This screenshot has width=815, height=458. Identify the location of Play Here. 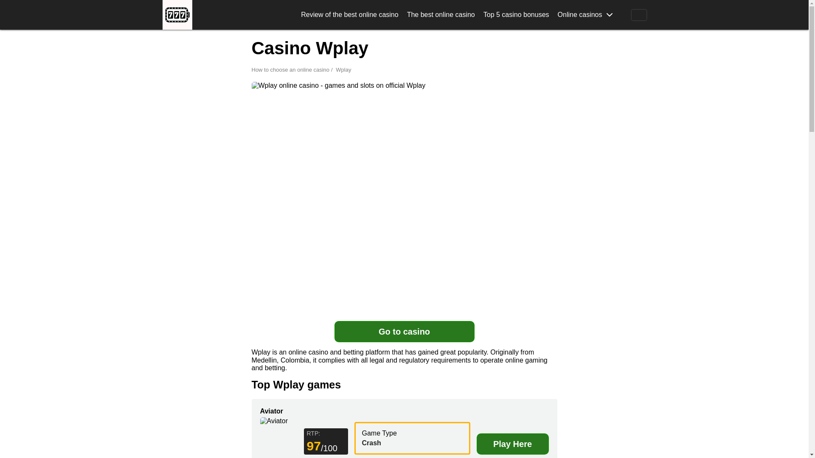
(512, 444).